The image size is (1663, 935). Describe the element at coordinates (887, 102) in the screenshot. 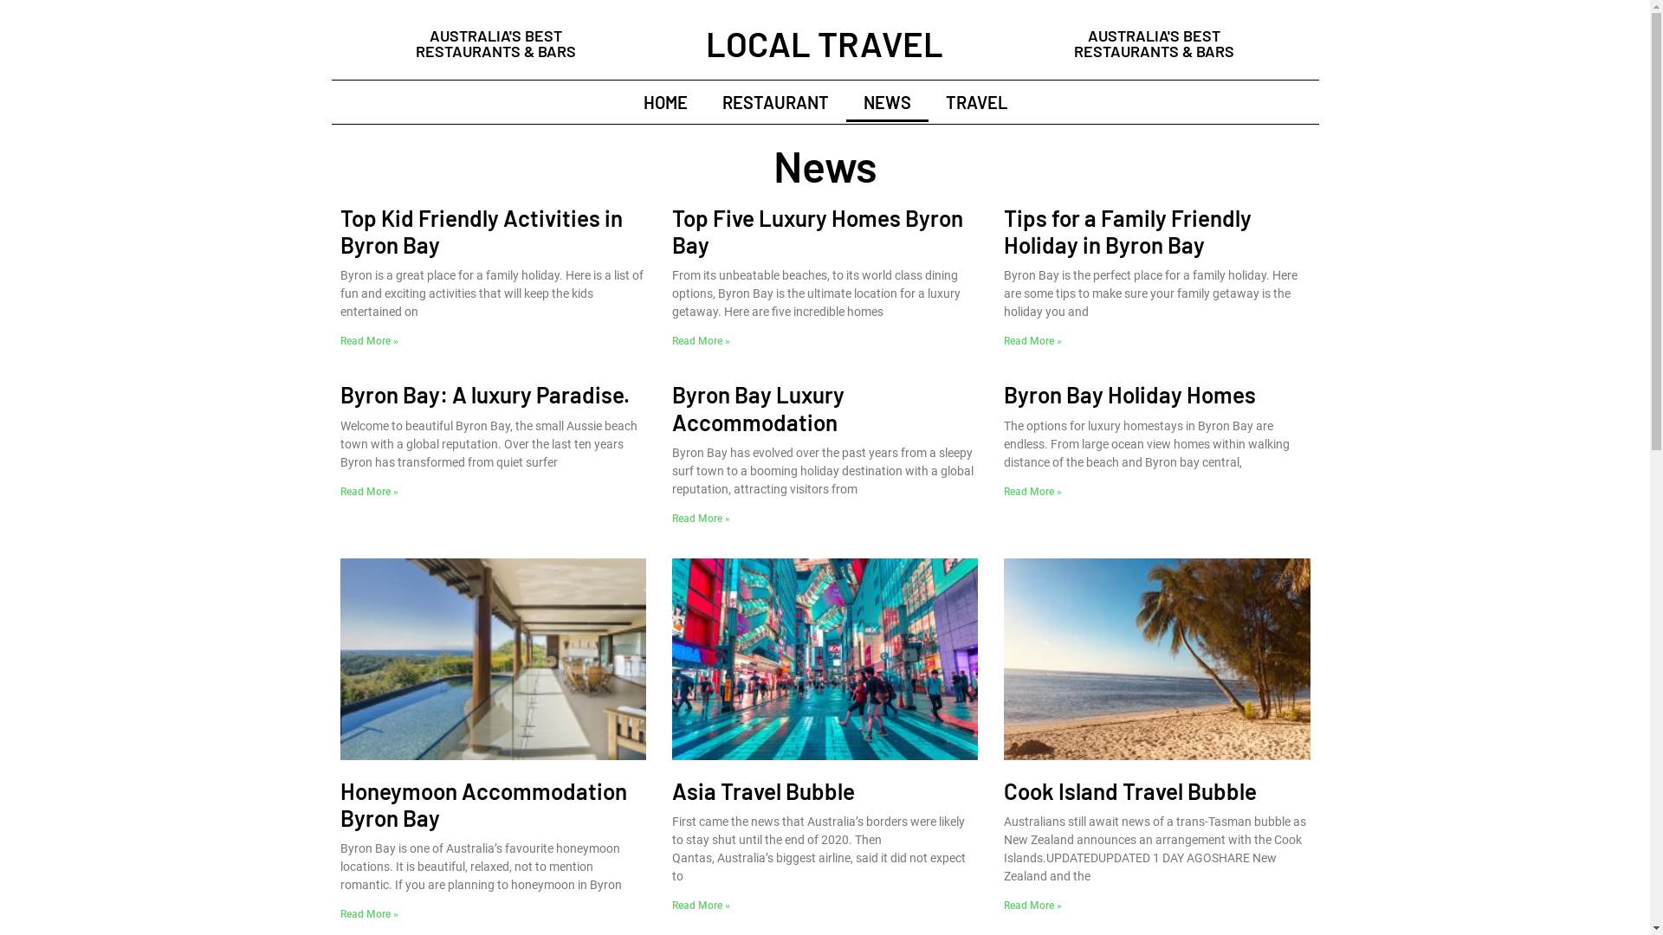

I see `NEWS` at that location.